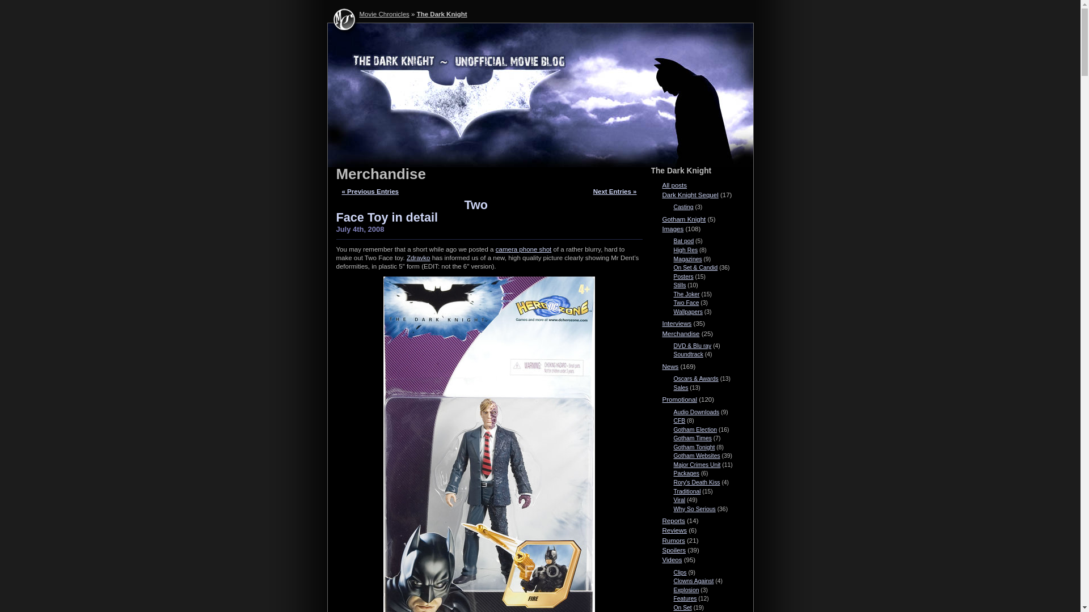 This screenshot has height=612, width=1089. Describe the element at coordinates (412, 211) in the screenshot. I see `Two Face Toy in detail` at that location.